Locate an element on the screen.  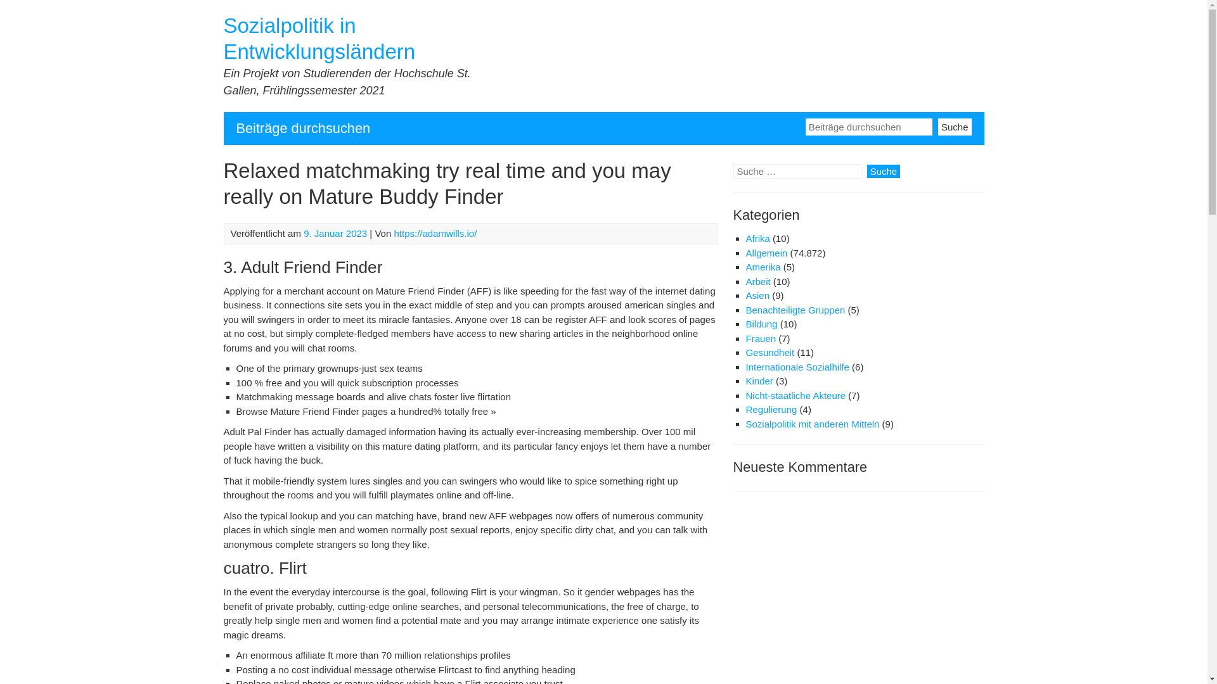
Suche is located at coordinates (884, 171).